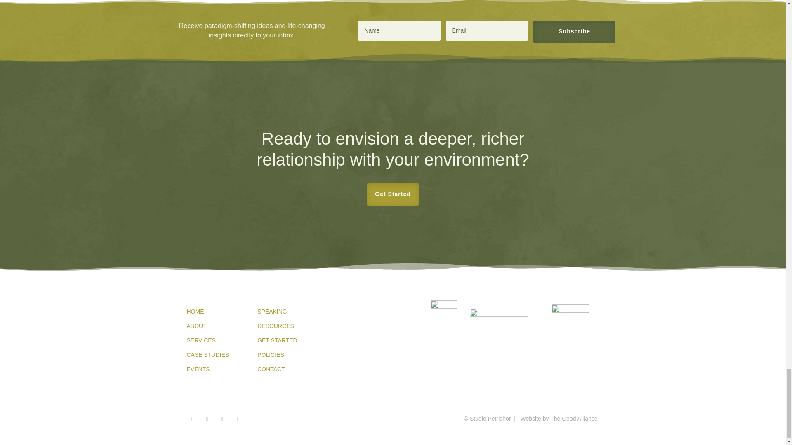  What do you see at coordinates (207, 419) in the screenshot?
I see `Follow on Instagram` at bounding box center [207, 419].